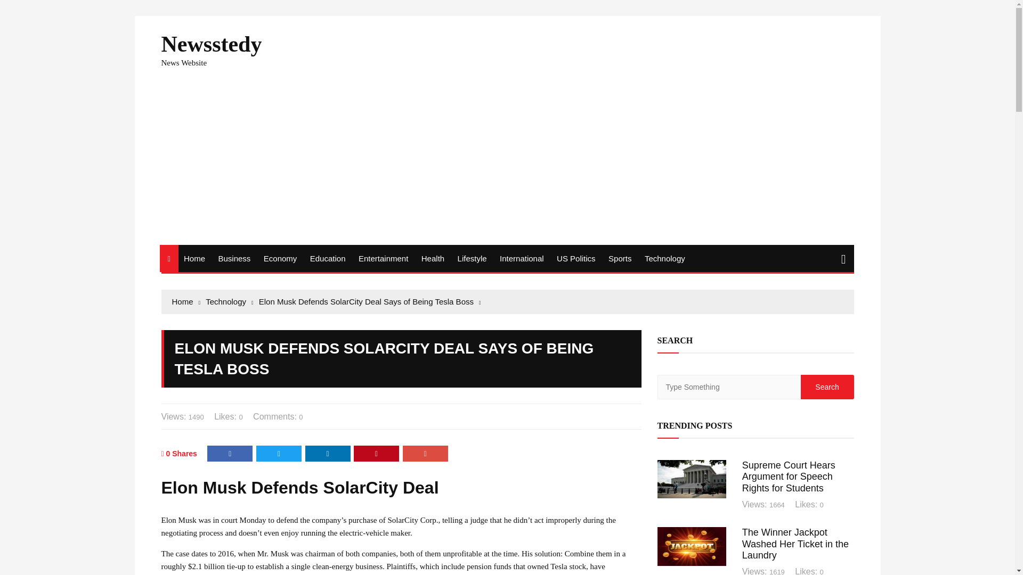 The height and width of the screenshot is (575, 1023). Describe the element at coordinates (234, 258) in the screenshot. I see `Business` at that location.